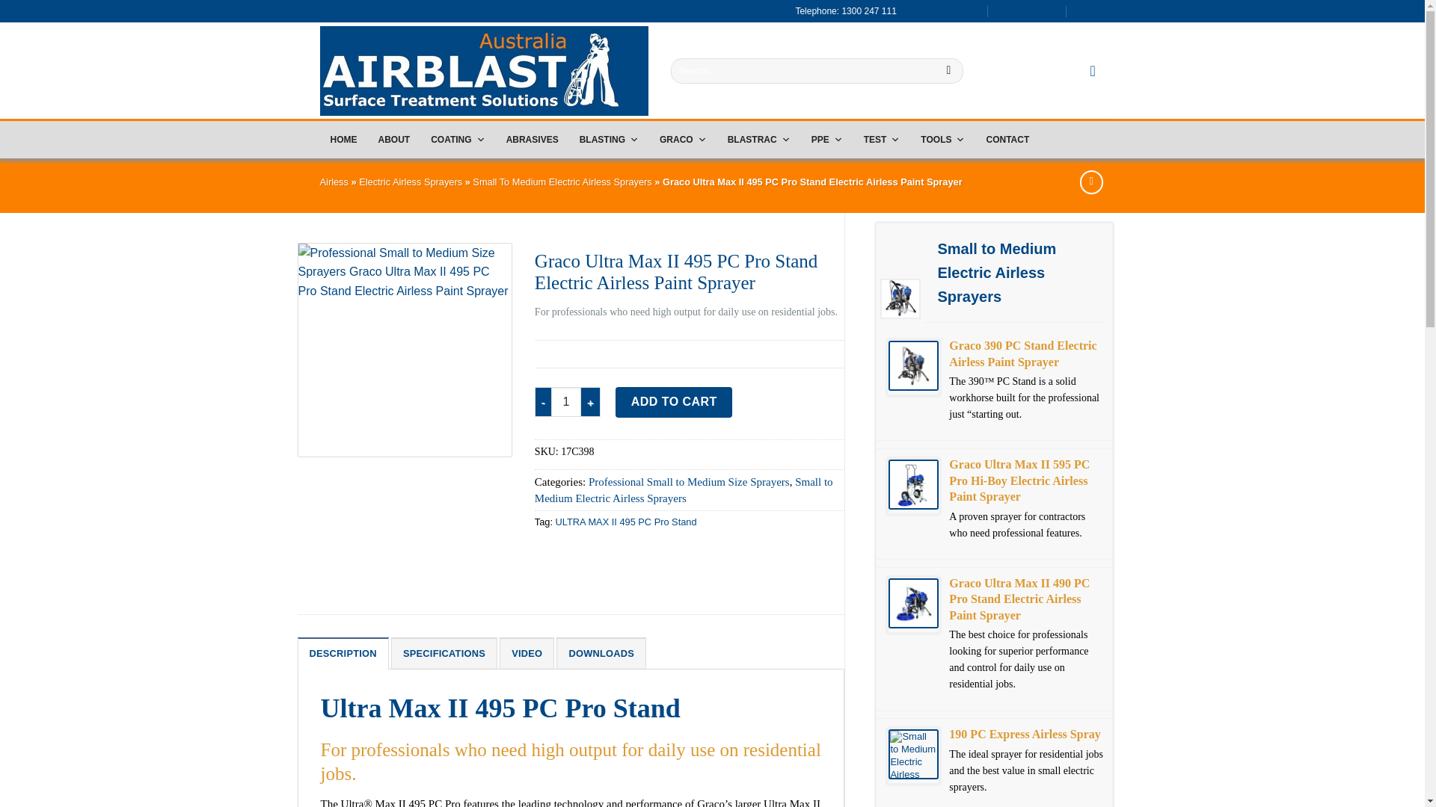 Image resolution: width=1436 pixels, height=807 pixels. What do you see at coordinates (393, 139) in the screenshot?
I see `ABOUT` at bounding box center [393, 139].